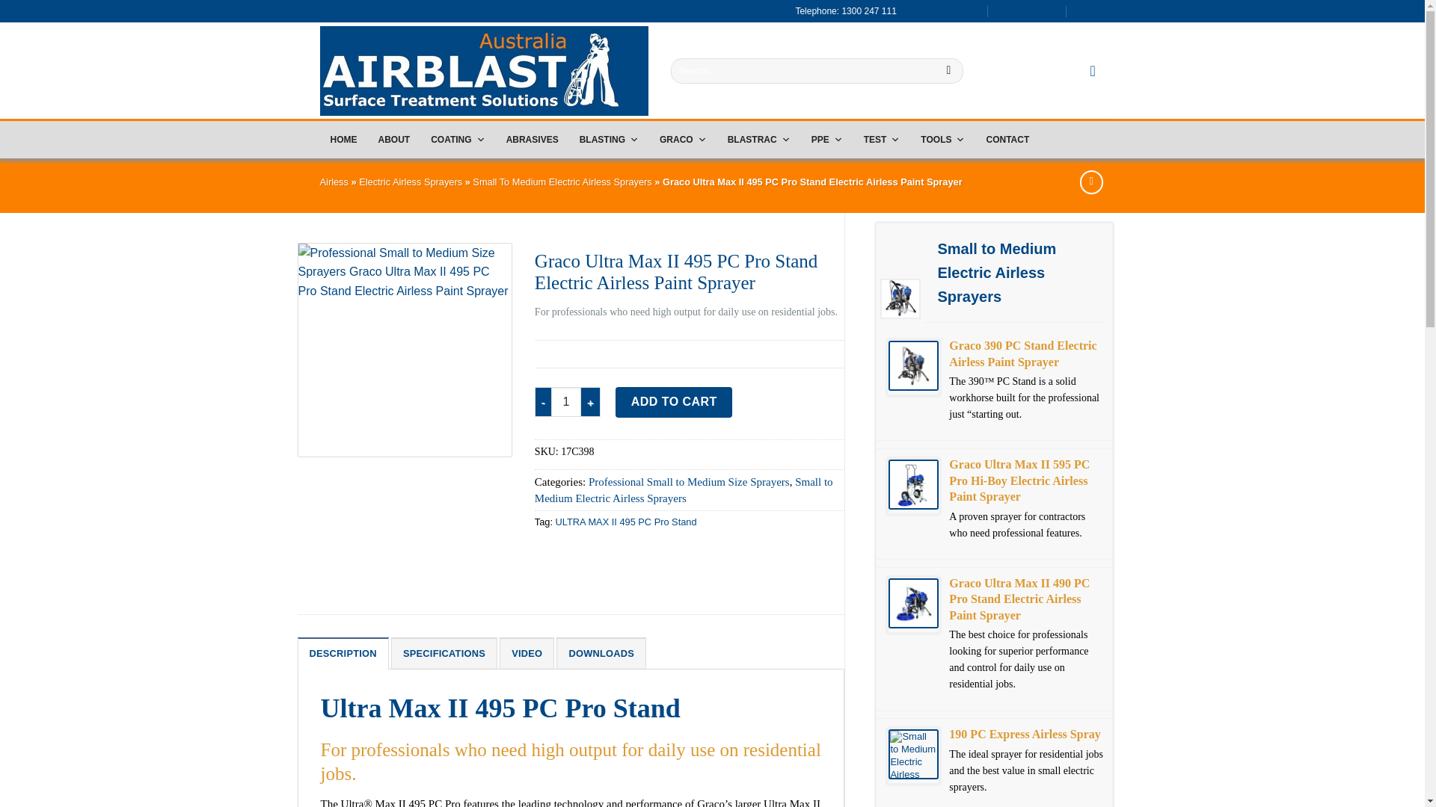 Image resolution: width=1436 pixels, height=807 pixels. What do you see at coordinates (393, 139) in the screenshot?
I see `ABOUT` at bounding box center [393, 139].